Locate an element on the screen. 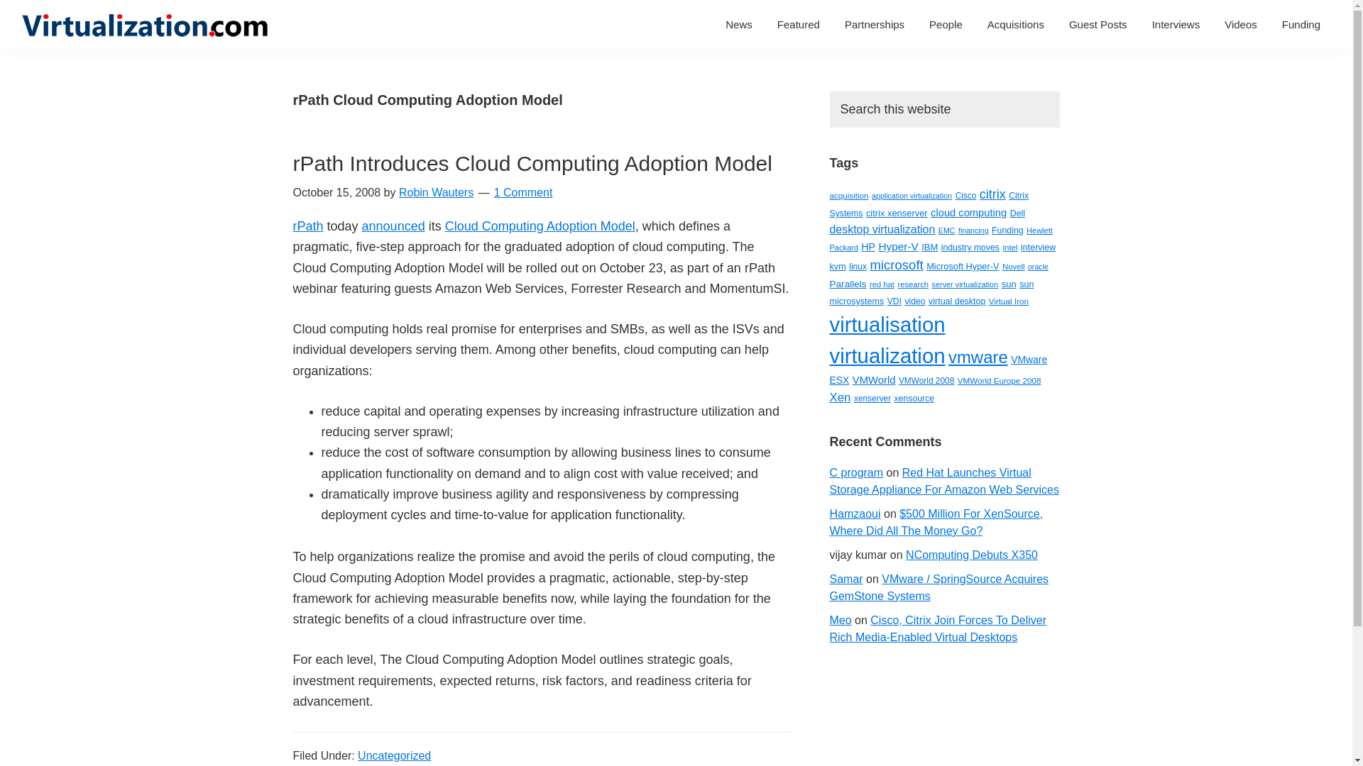 Image resolution: width=1363 pixels, height=766 pixels. Featured is located at coordinates (798, 24).